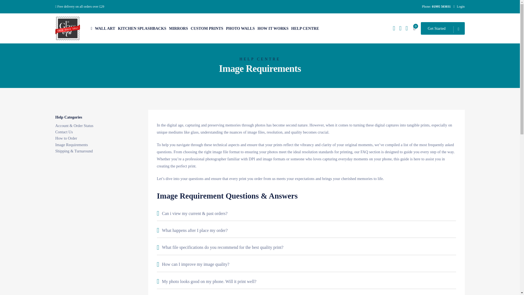  Describe the element at coordinates (306, 264) in the screenshot. I see `How can I improve my image quality?` at that location.